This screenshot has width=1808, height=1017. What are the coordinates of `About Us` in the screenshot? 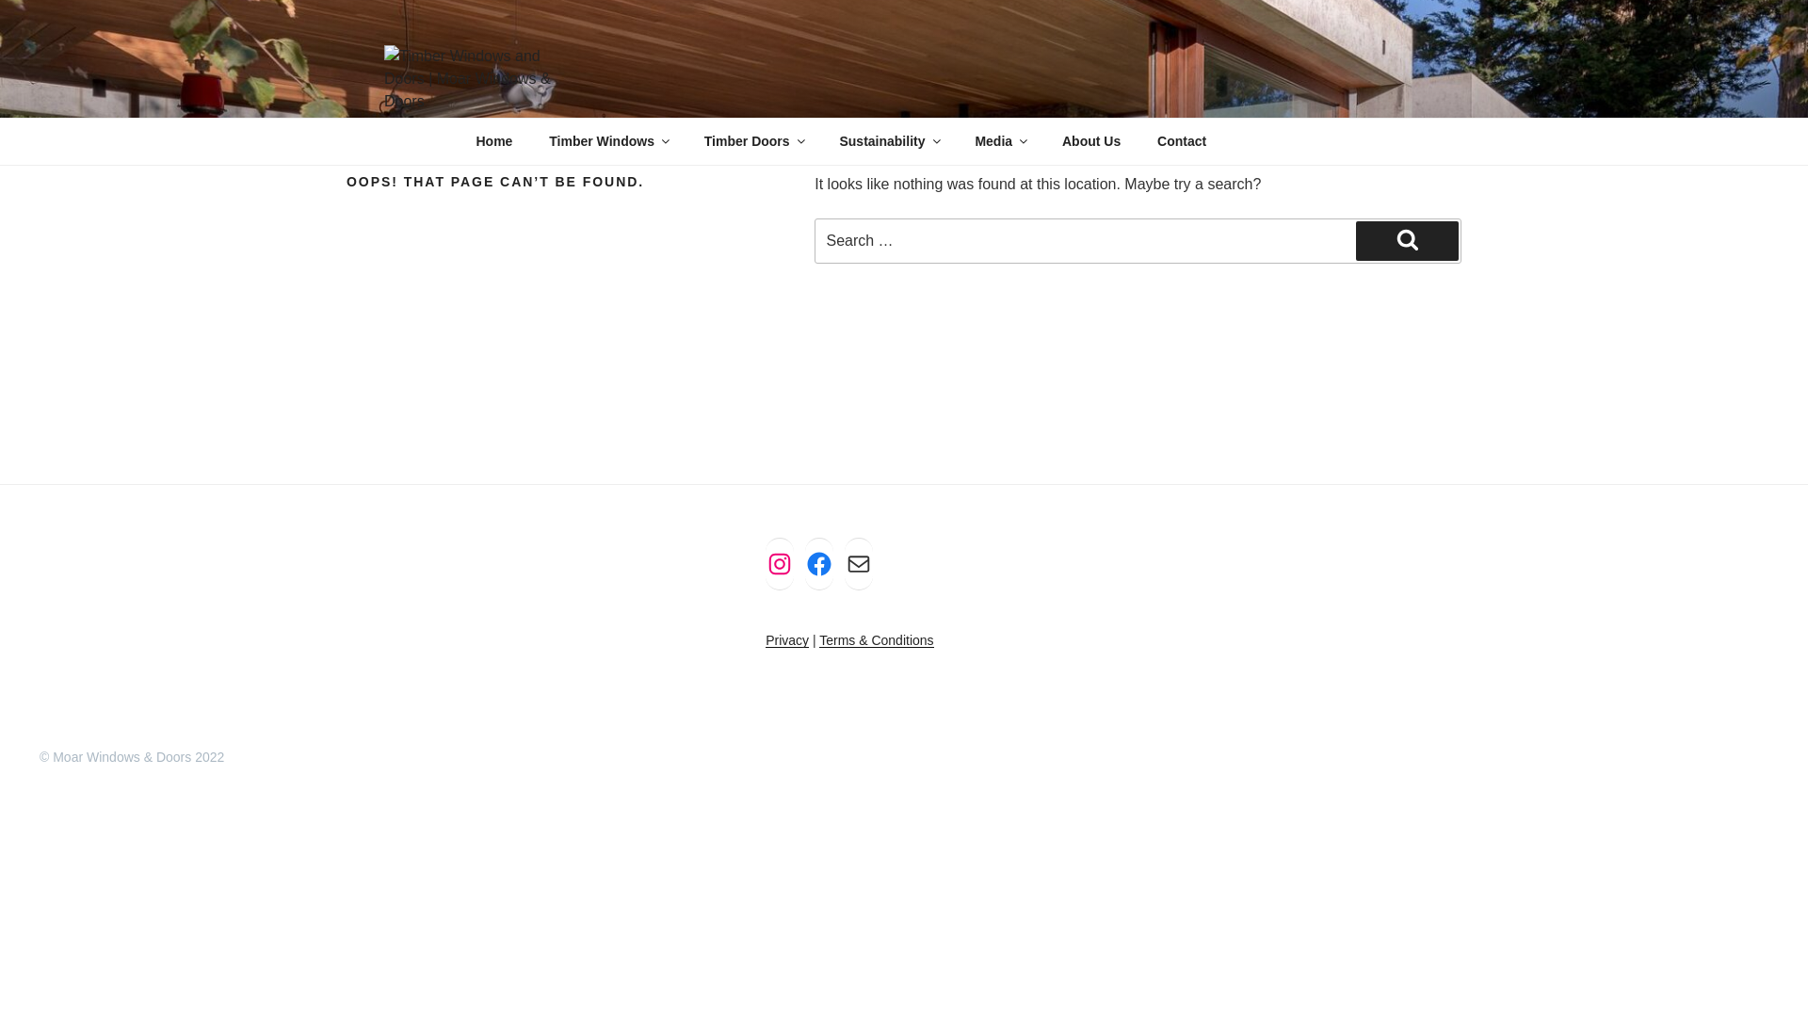 It's located at (1090, 141).